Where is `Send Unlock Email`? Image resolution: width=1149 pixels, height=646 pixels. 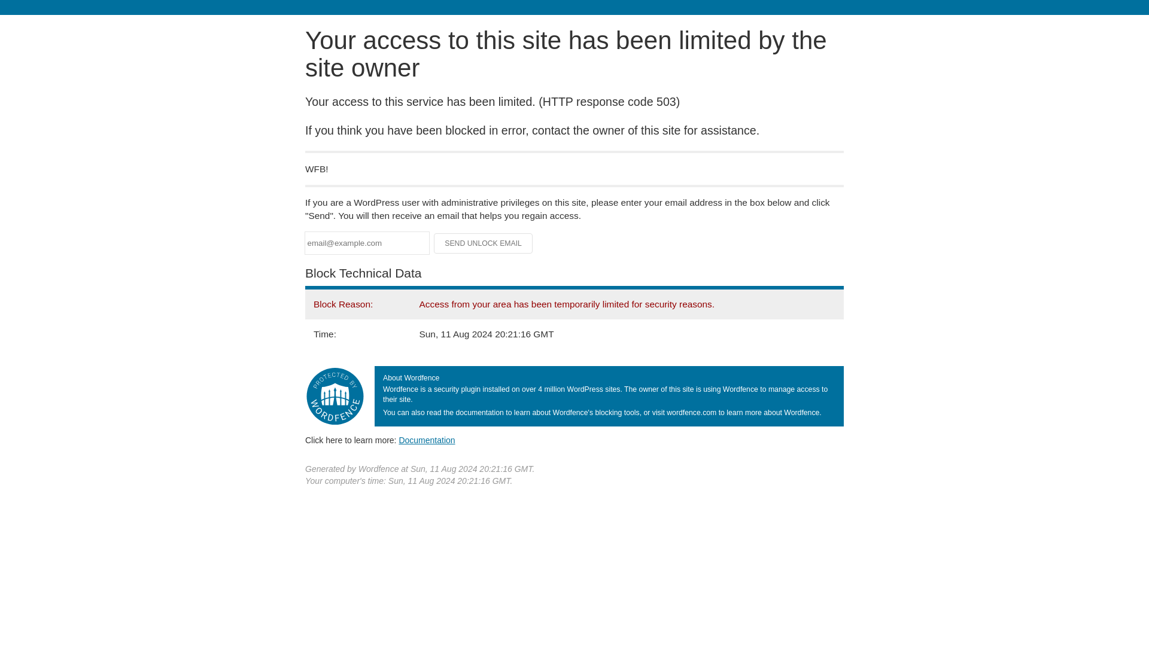
Send Unlock Email is located at coordinates (484, 243).